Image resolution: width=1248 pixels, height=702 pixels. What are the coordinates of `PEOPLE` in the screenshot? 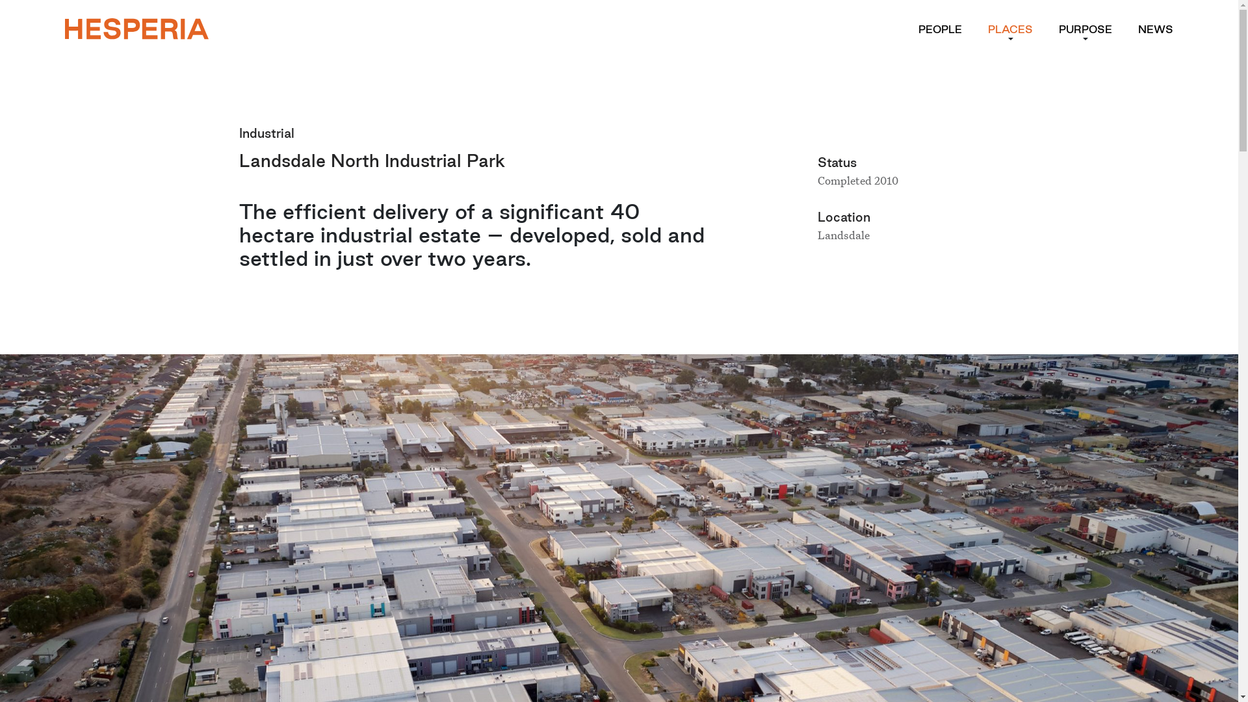 It's located at (940, 29).